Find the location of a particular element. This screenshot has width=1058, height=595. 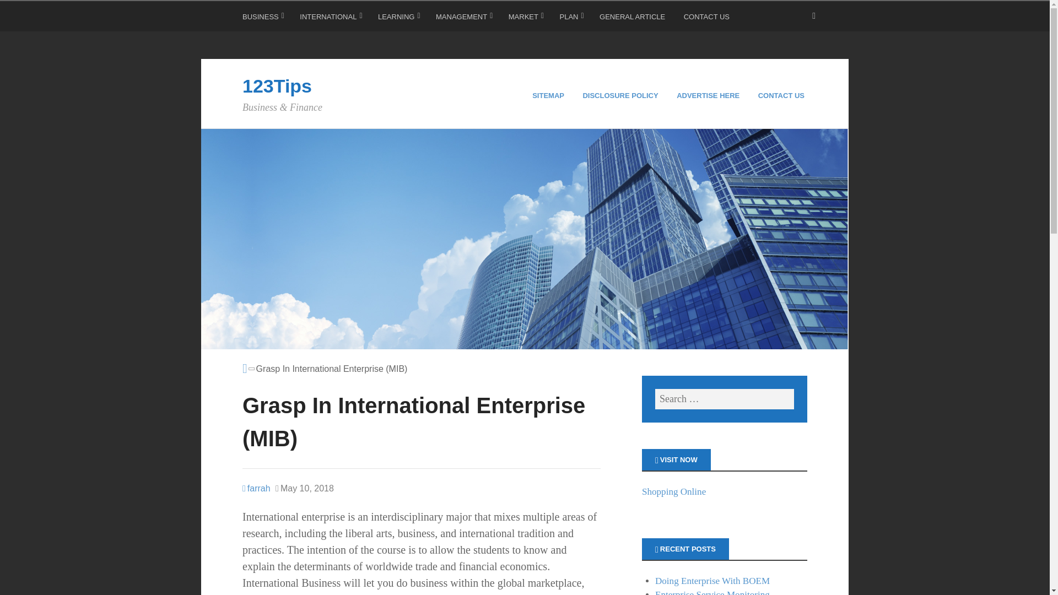

Thursday, May 10, 2018, 9:41 pm is located at coordinates (304, 488).